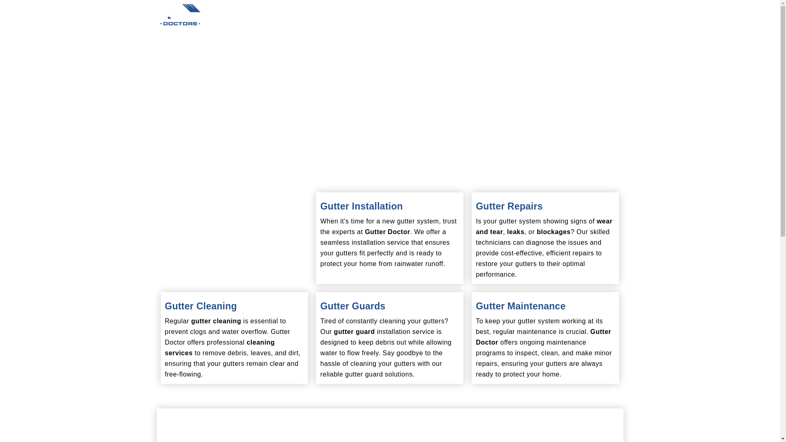 This screenshot has width=786, height=442. I want to click on Contact Us, so click(440, 16).